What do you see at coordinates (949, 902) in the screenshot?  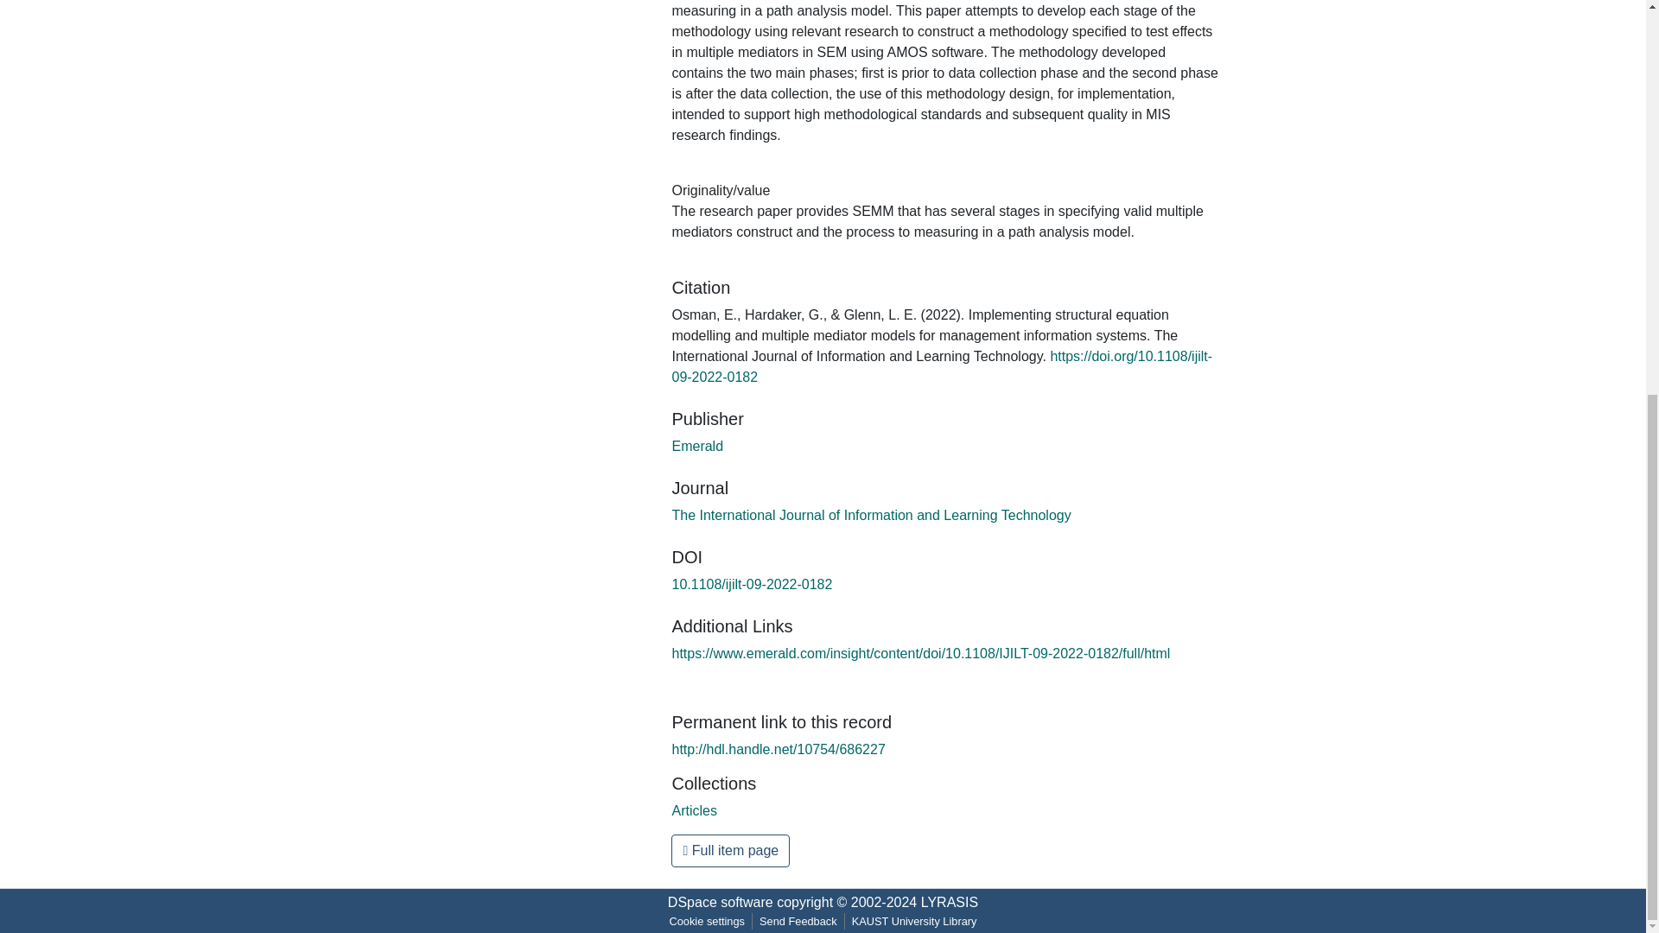 I see `LYRASIS` at bounding box center [949, 902].